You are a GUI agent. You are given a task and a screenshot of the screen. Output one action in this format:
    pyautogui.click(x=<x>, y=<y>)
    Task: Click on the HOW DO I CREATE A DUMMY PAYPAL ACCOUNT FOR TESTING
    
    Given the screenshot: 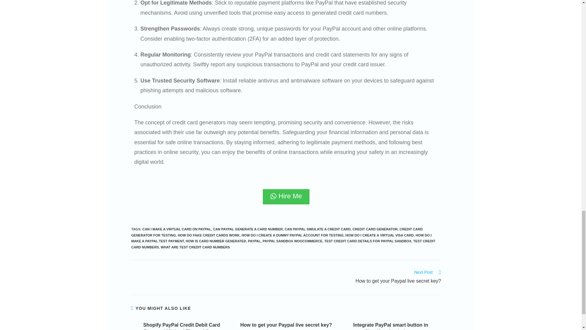 What is the action you would take?
    pyautogui.click(x=292, y=235)
    